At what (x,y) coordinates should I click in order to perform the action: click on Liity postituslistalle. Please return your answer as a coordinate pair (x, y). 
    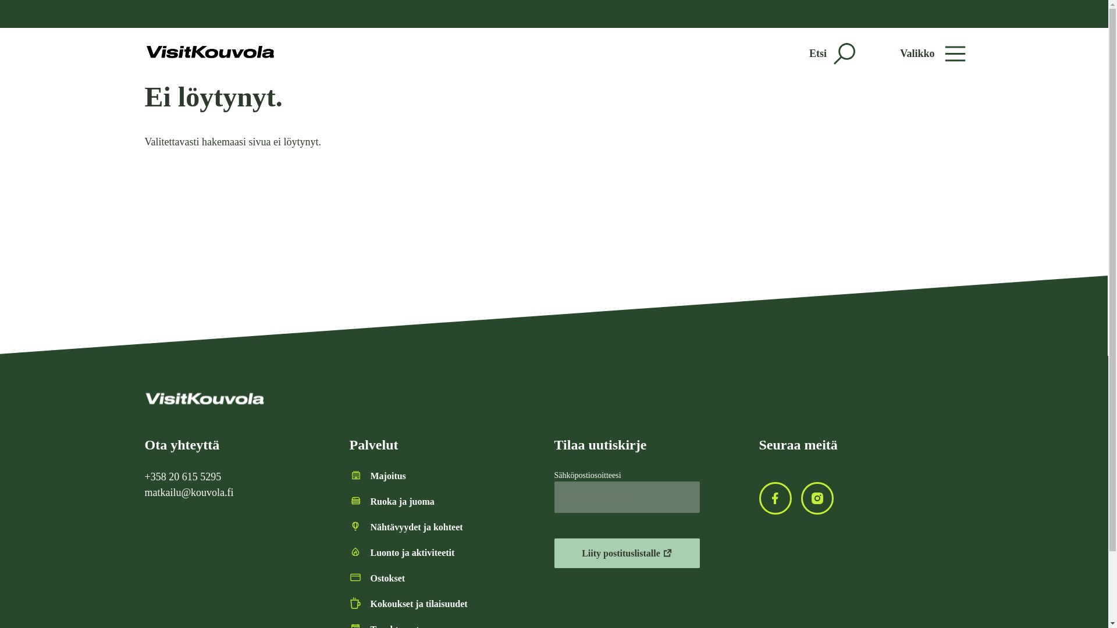
    Looking at the image, I should click on (626, 553).